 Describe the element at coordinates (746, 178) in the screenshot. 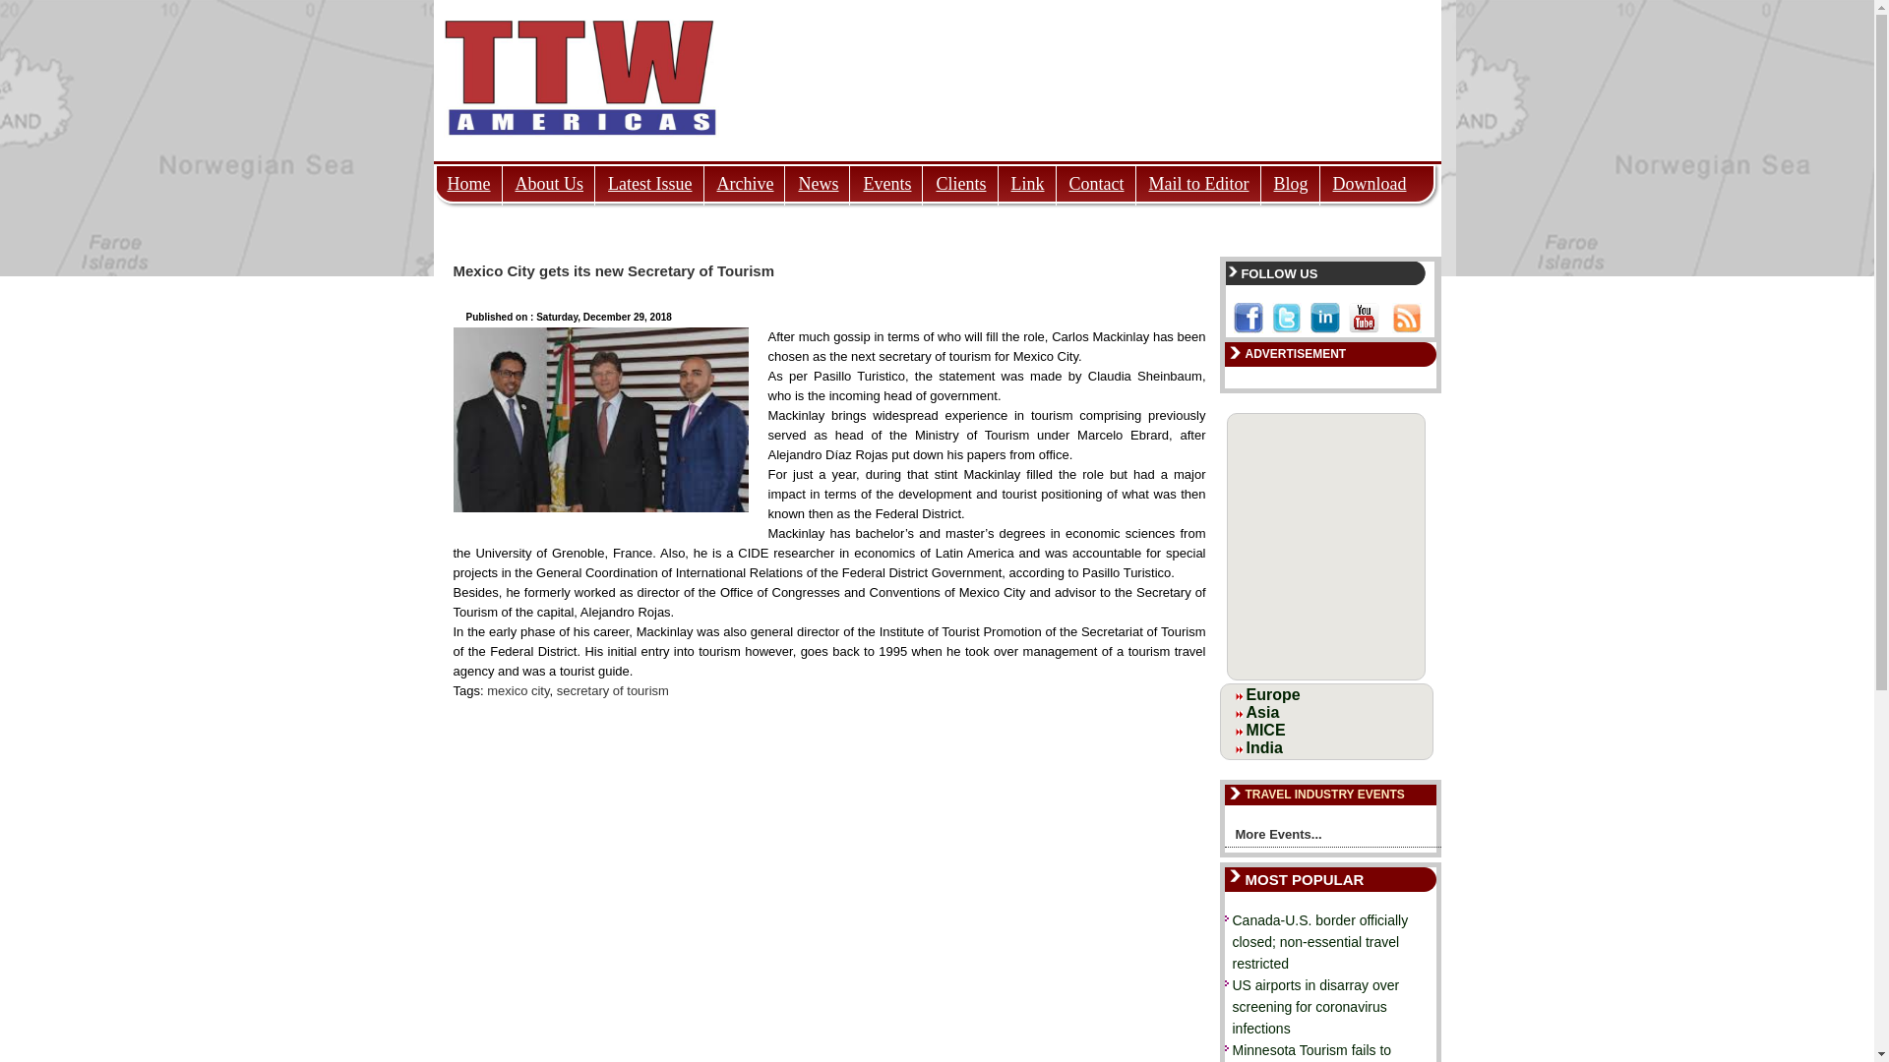

I see `Archive` at that location.